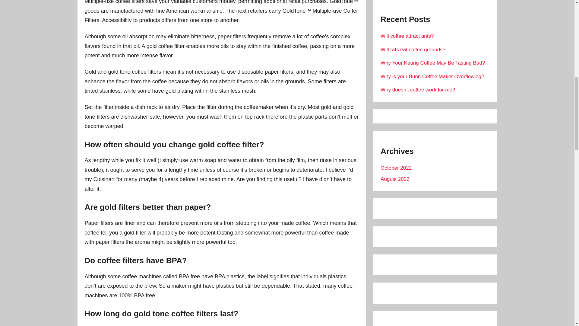 Image resolution: width=579 pixels, height=326 pixels. Describe the element at coordinates (432, 63) in the screenshot. I see `Why Your Keurig Coffee May Be Tasting Bad?` at that location.